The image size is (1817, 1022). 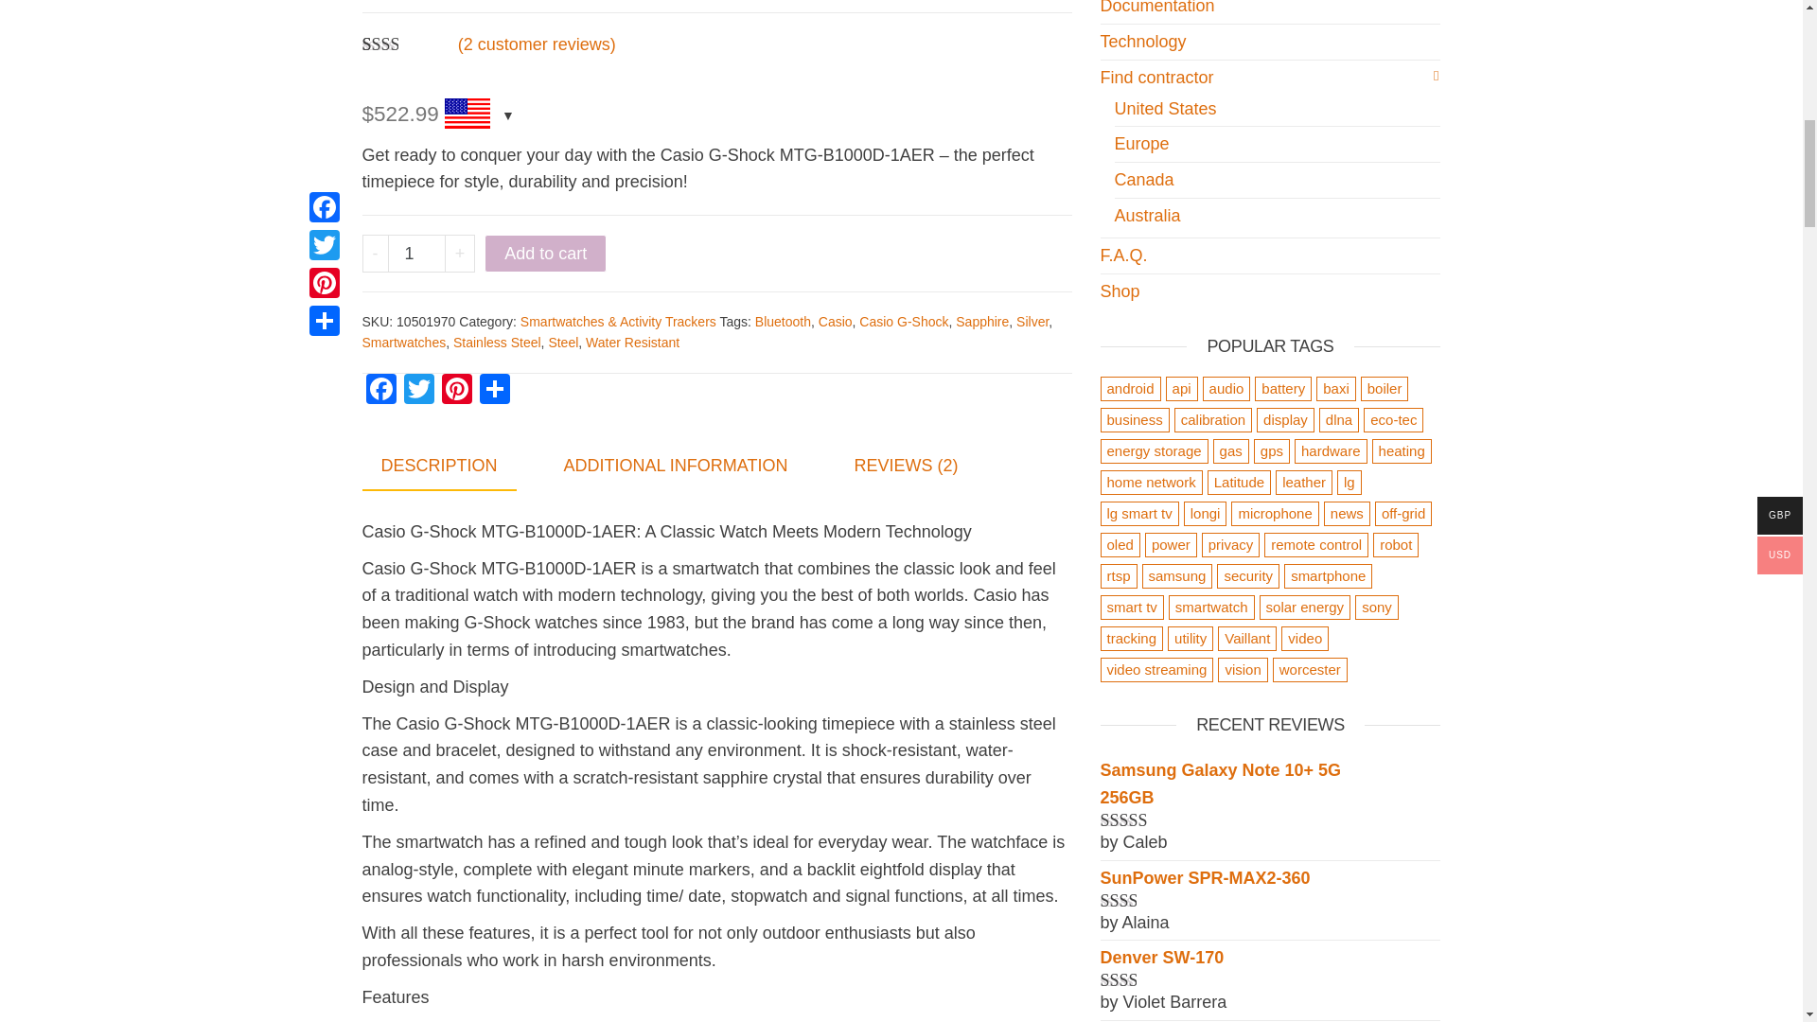 What do you see at coordinates (380, 392) in the screenshot?
I see `Facebook` at bounding box center [380, 392].